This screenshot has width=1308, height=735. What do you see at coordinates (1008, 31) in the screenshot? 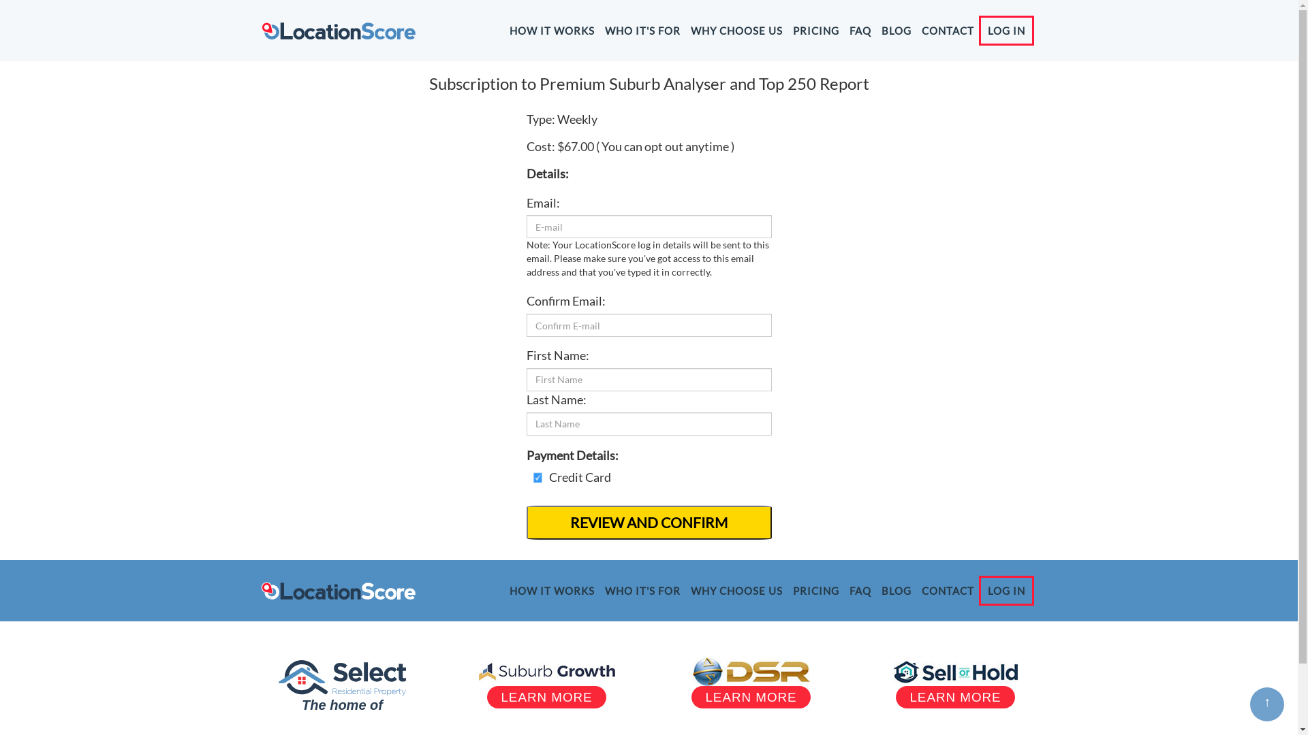
I see `LOG IN` at bounding box center [1008, 31].